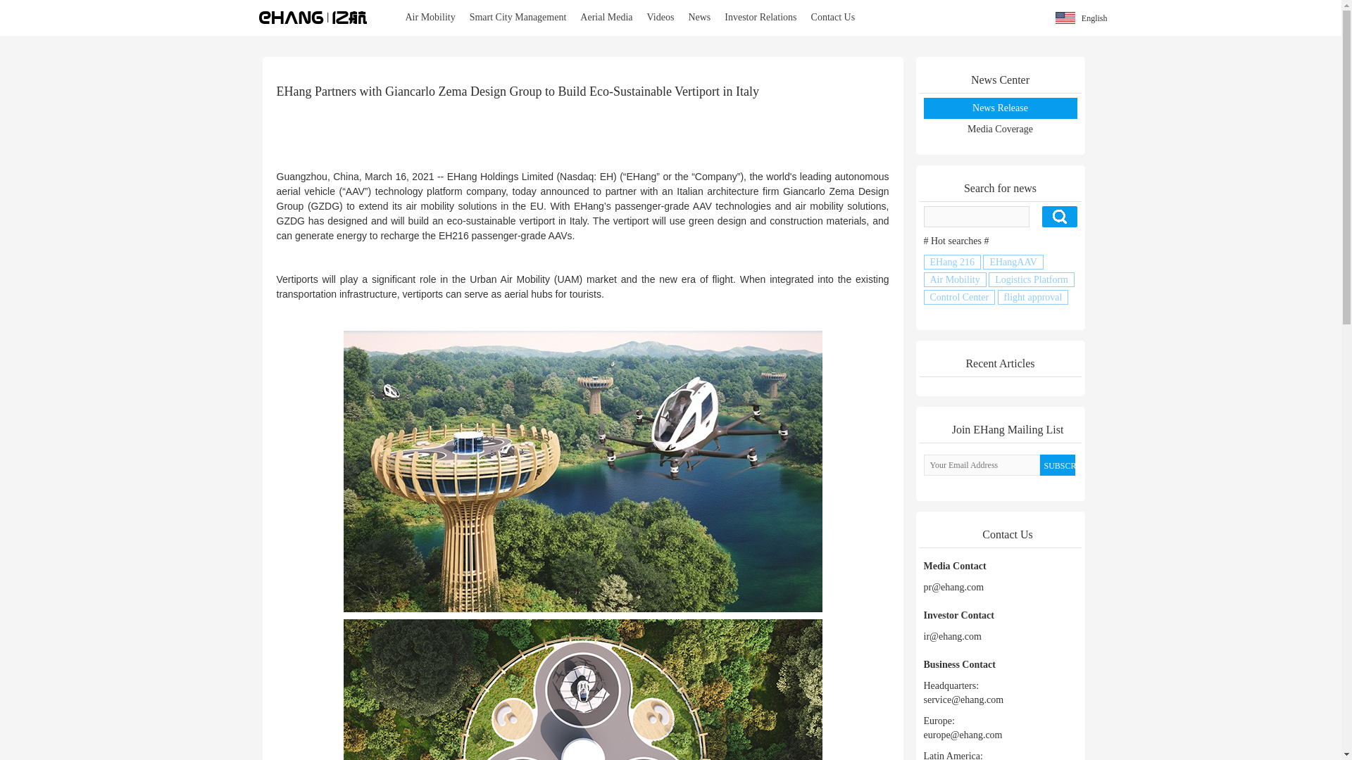  I want to click on Aerial Media, so click(606, 17).